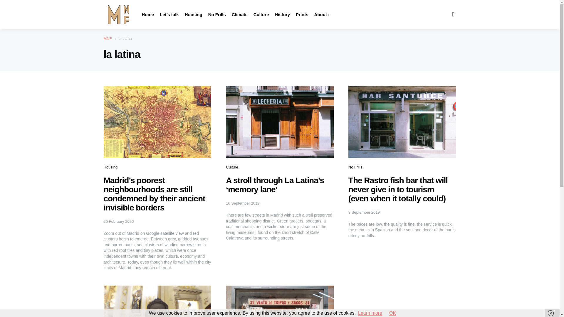 Image resolution: width=564 pixels, height=317 pixels. What do you see at coordinates (108, 39) in the screenshot?
I see `MNF` at bounding box center [108, 39].